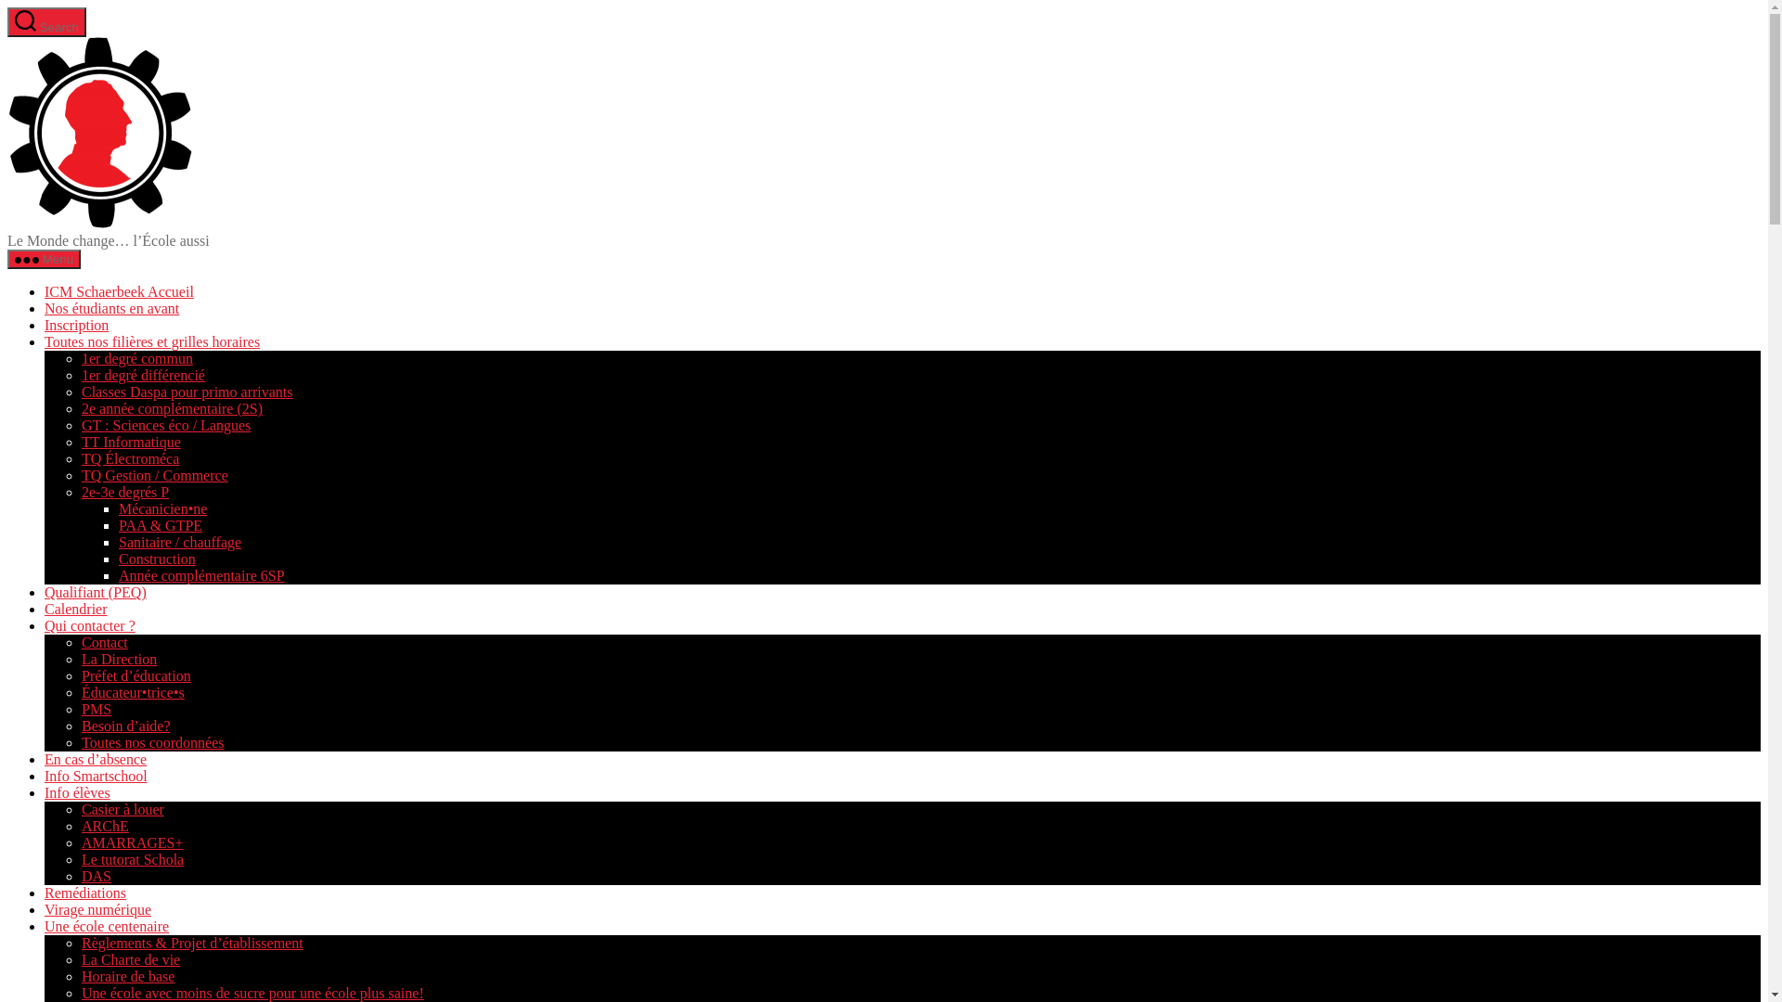 Image resolution: width=1782 pixels, height=1002 pixels. I want to click on DAS, so click(97, 876).